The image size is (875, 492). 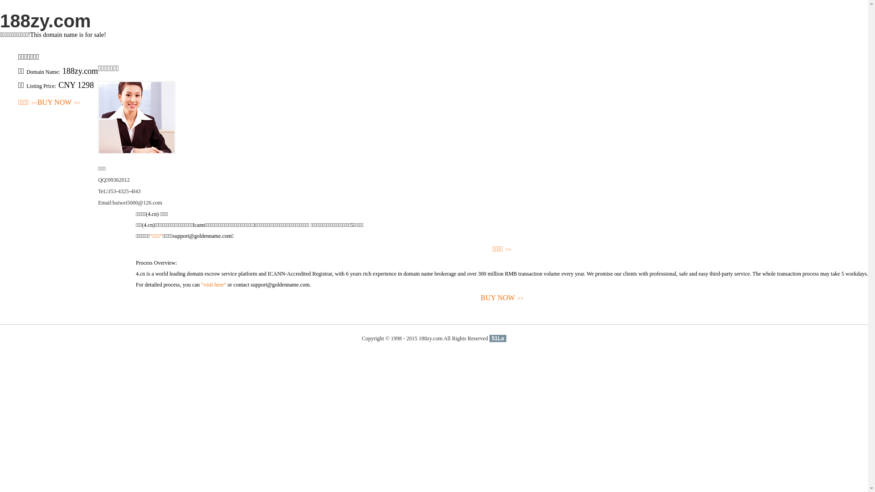 I want to click on 51La, so click(x=498, y=338).